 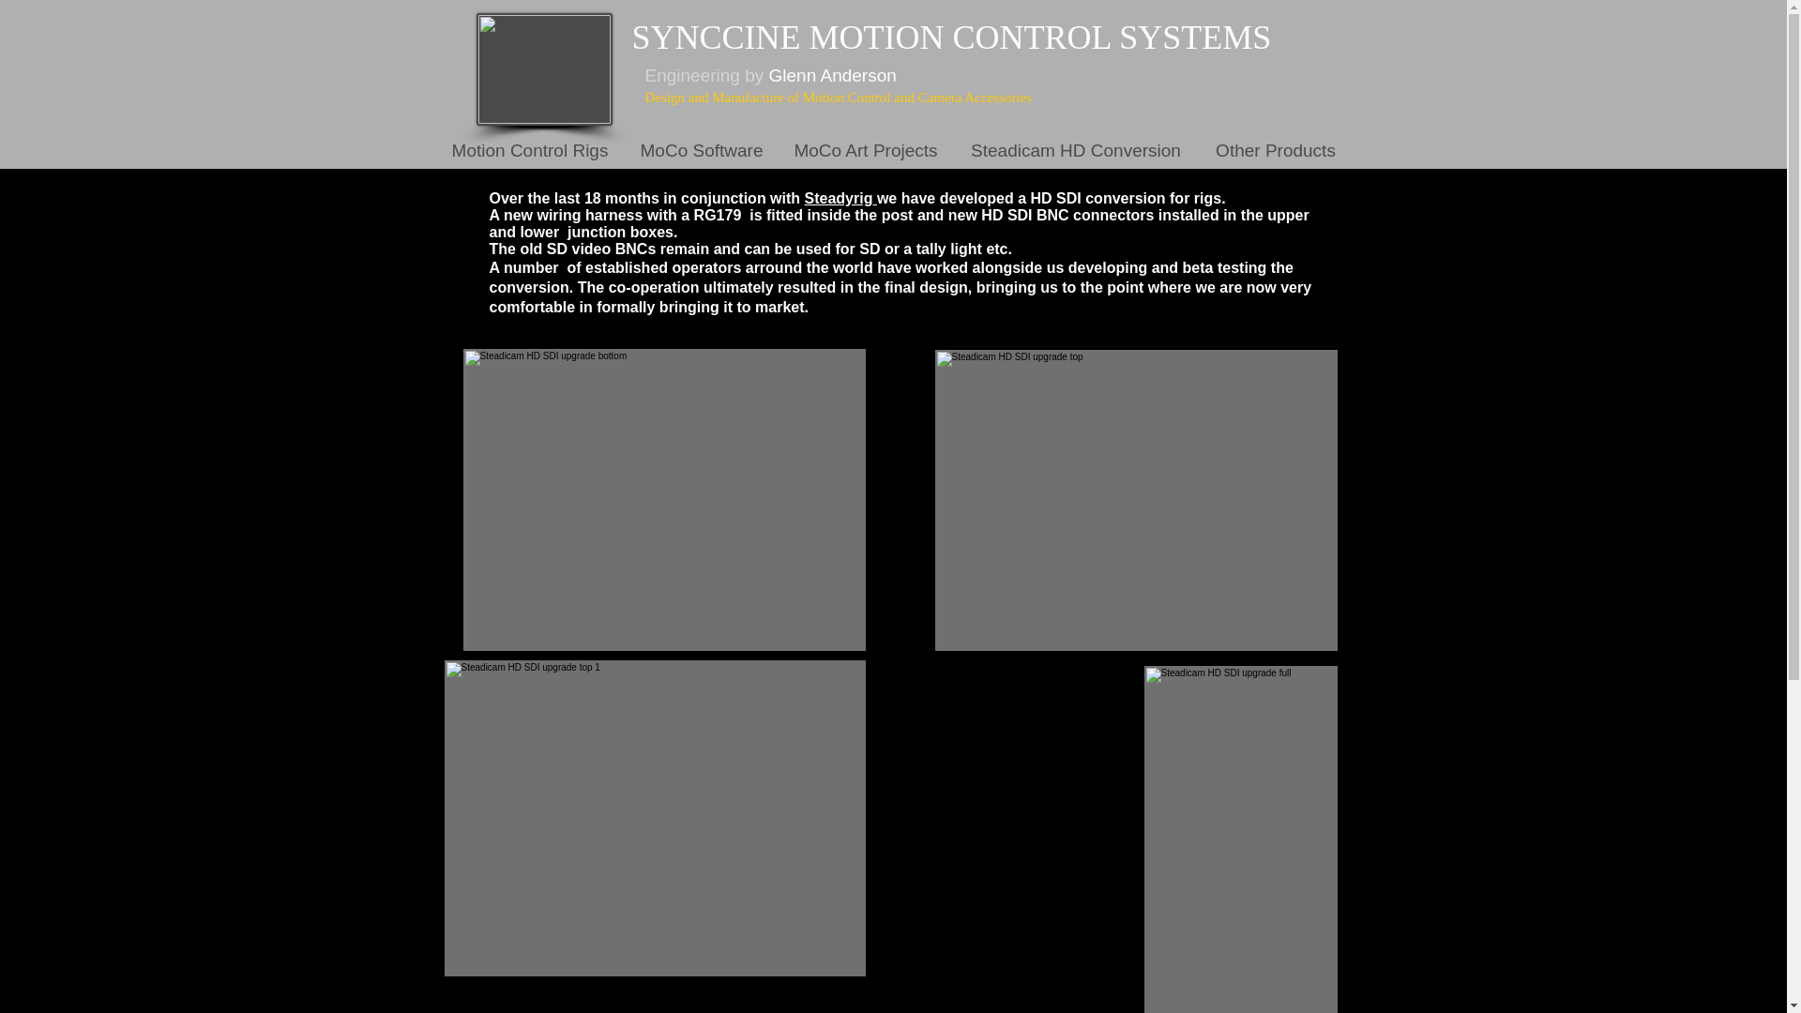 What do you see at coordinates (1075, 150) in the screenshot?
I see `Steadicam HD Conversion` at bounding box center [1075, 150].